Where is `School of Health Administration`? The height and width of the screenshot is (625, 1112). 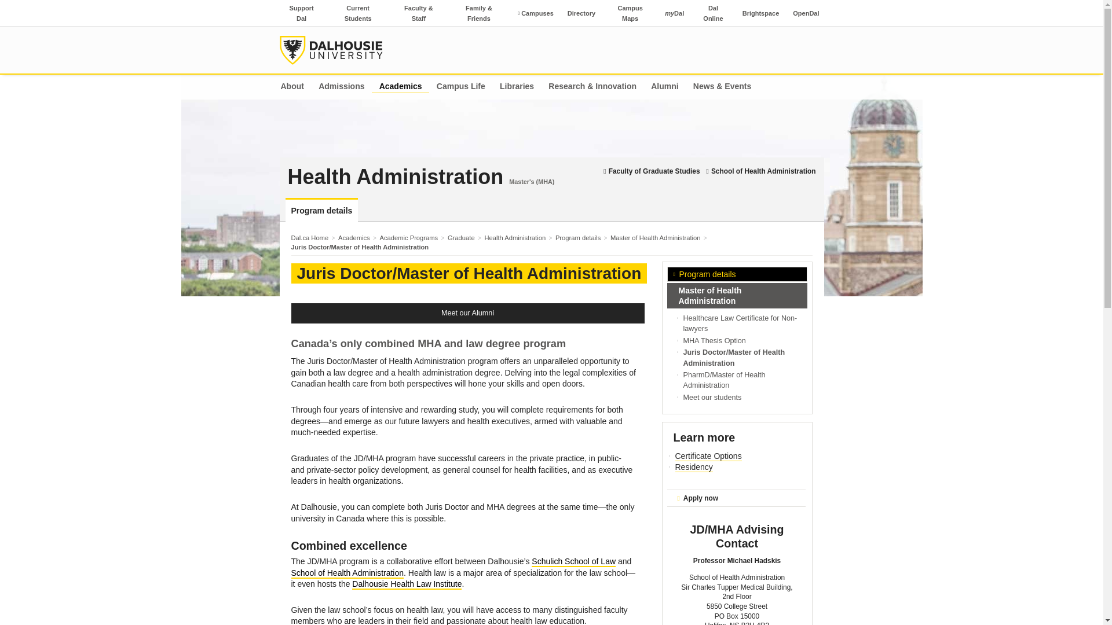
School of Health Administration is located at coordinates (760, 171).